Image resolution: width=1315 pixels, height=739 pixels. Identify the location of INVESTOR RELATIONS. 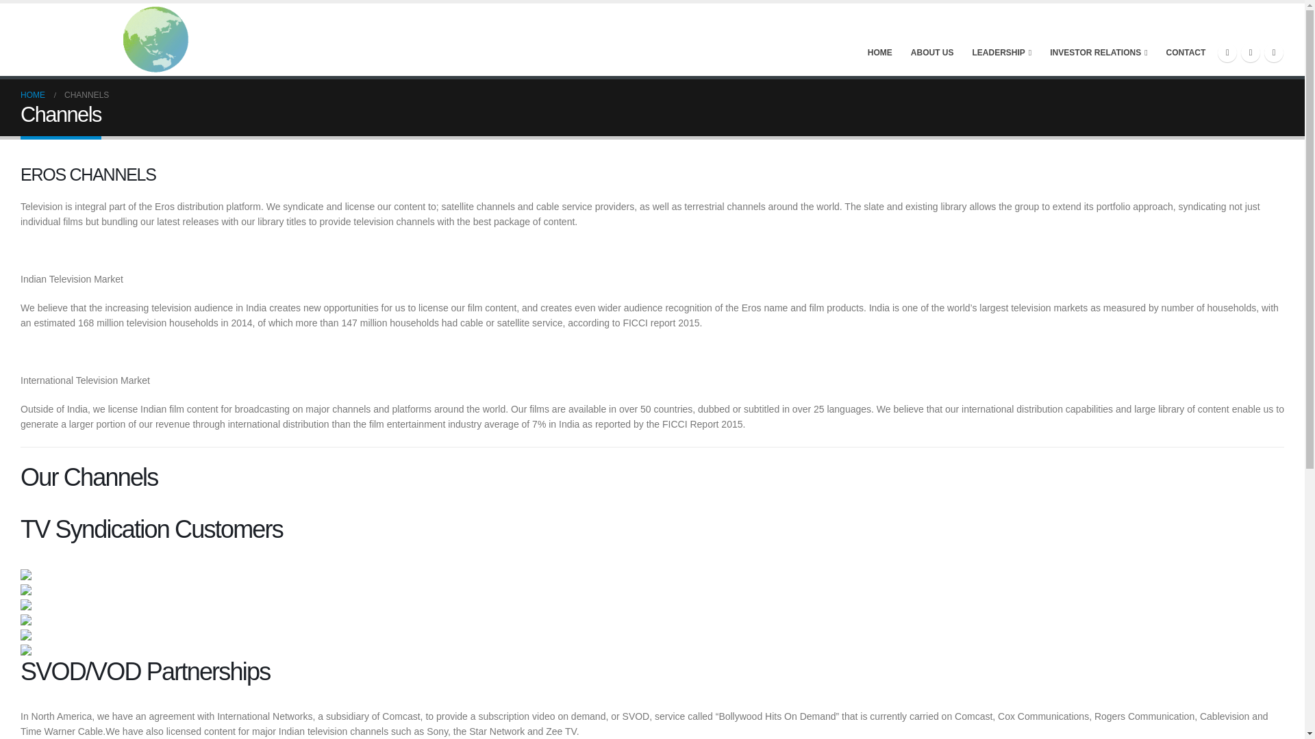
(1099, 38).